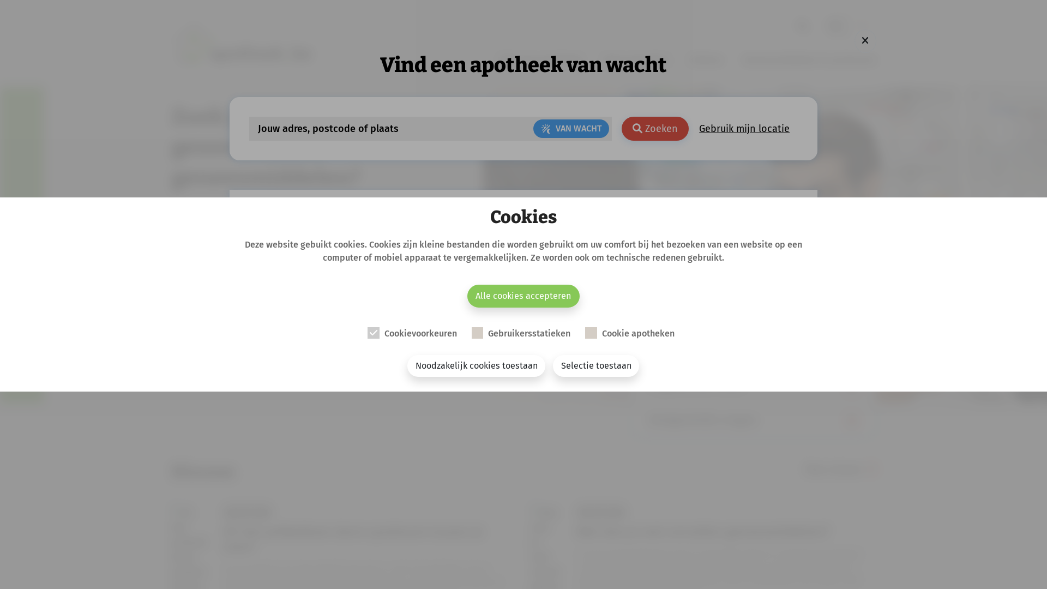 The width and height of the screenshot is (1047, 589). What do you see at coordinates (664, 244) in the screenshot?
I see `Apotheek.be` at bounding box center [664, 244].